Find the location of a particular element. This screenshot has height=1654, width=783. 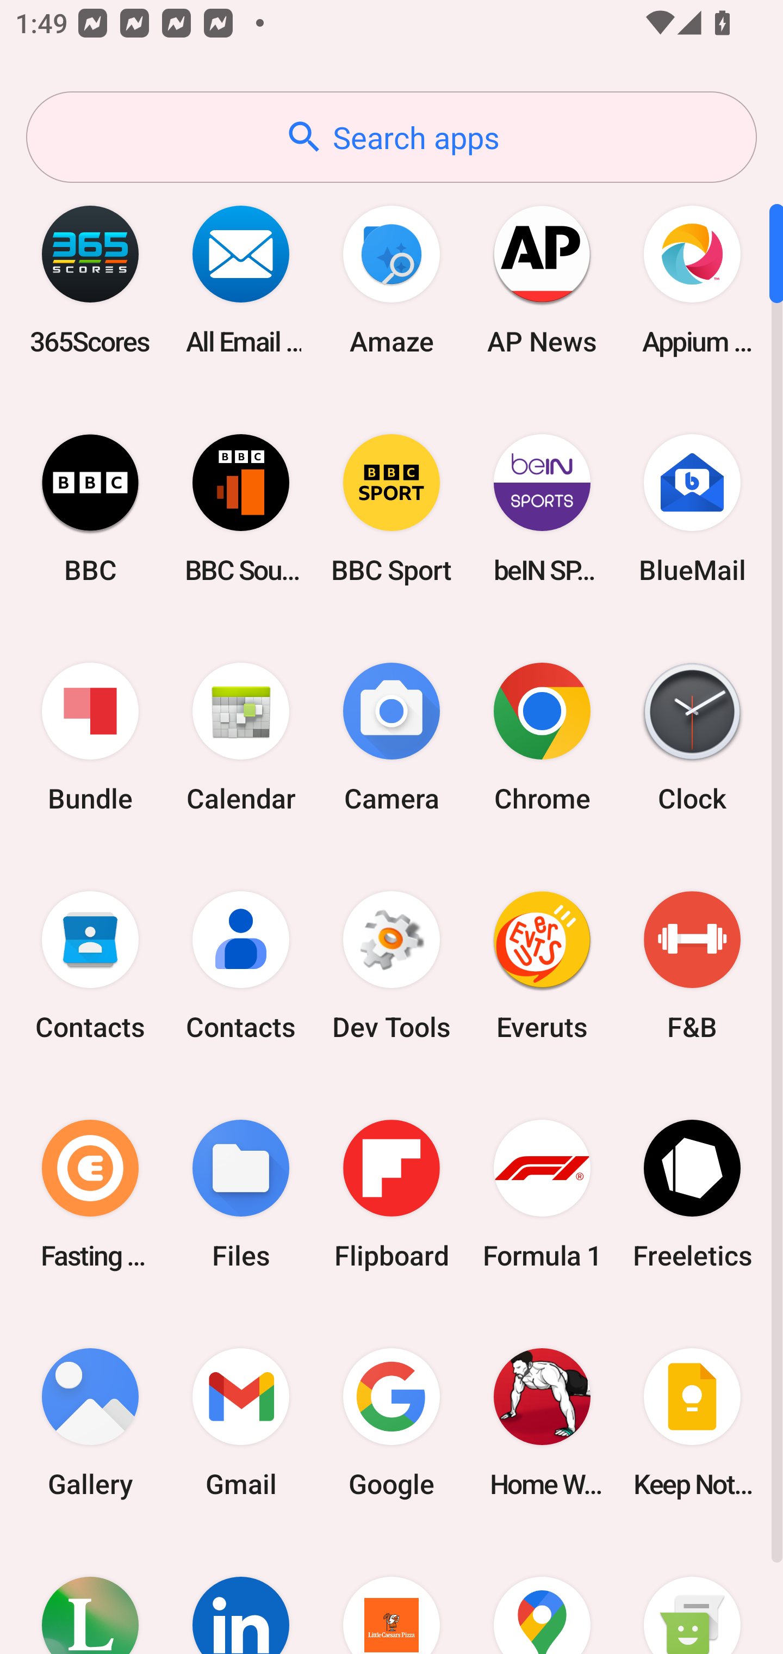

Maps is located at coordinates (542, 1595).